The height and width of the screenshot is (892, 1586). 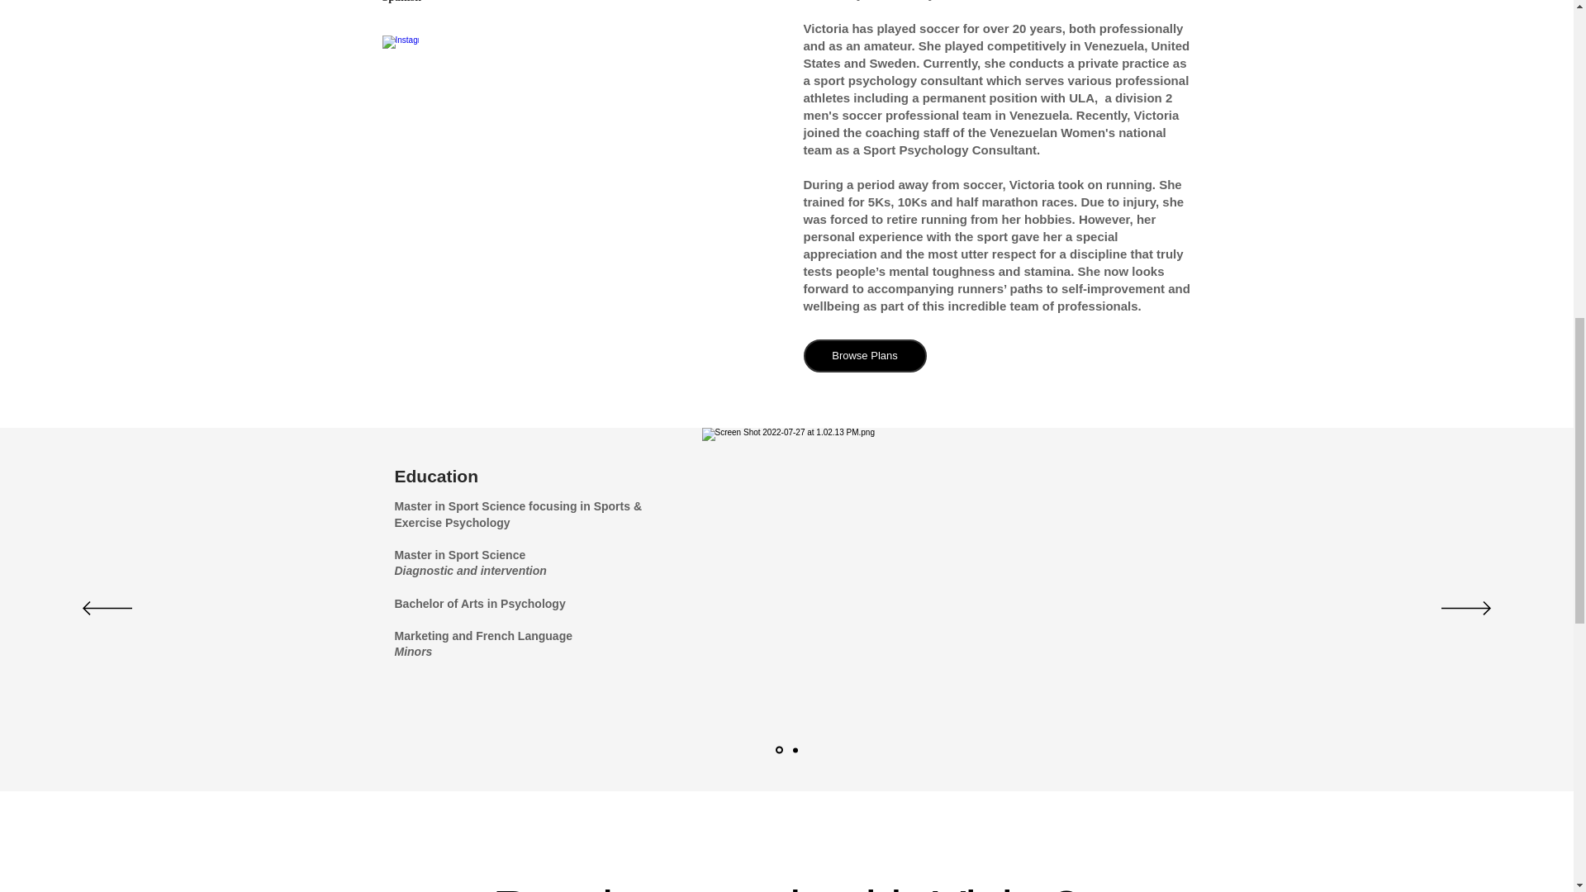 What do you see at coordinates (864, 356) in the screenshot?
I see `Browse Plans` at bounding box center [864, 356].